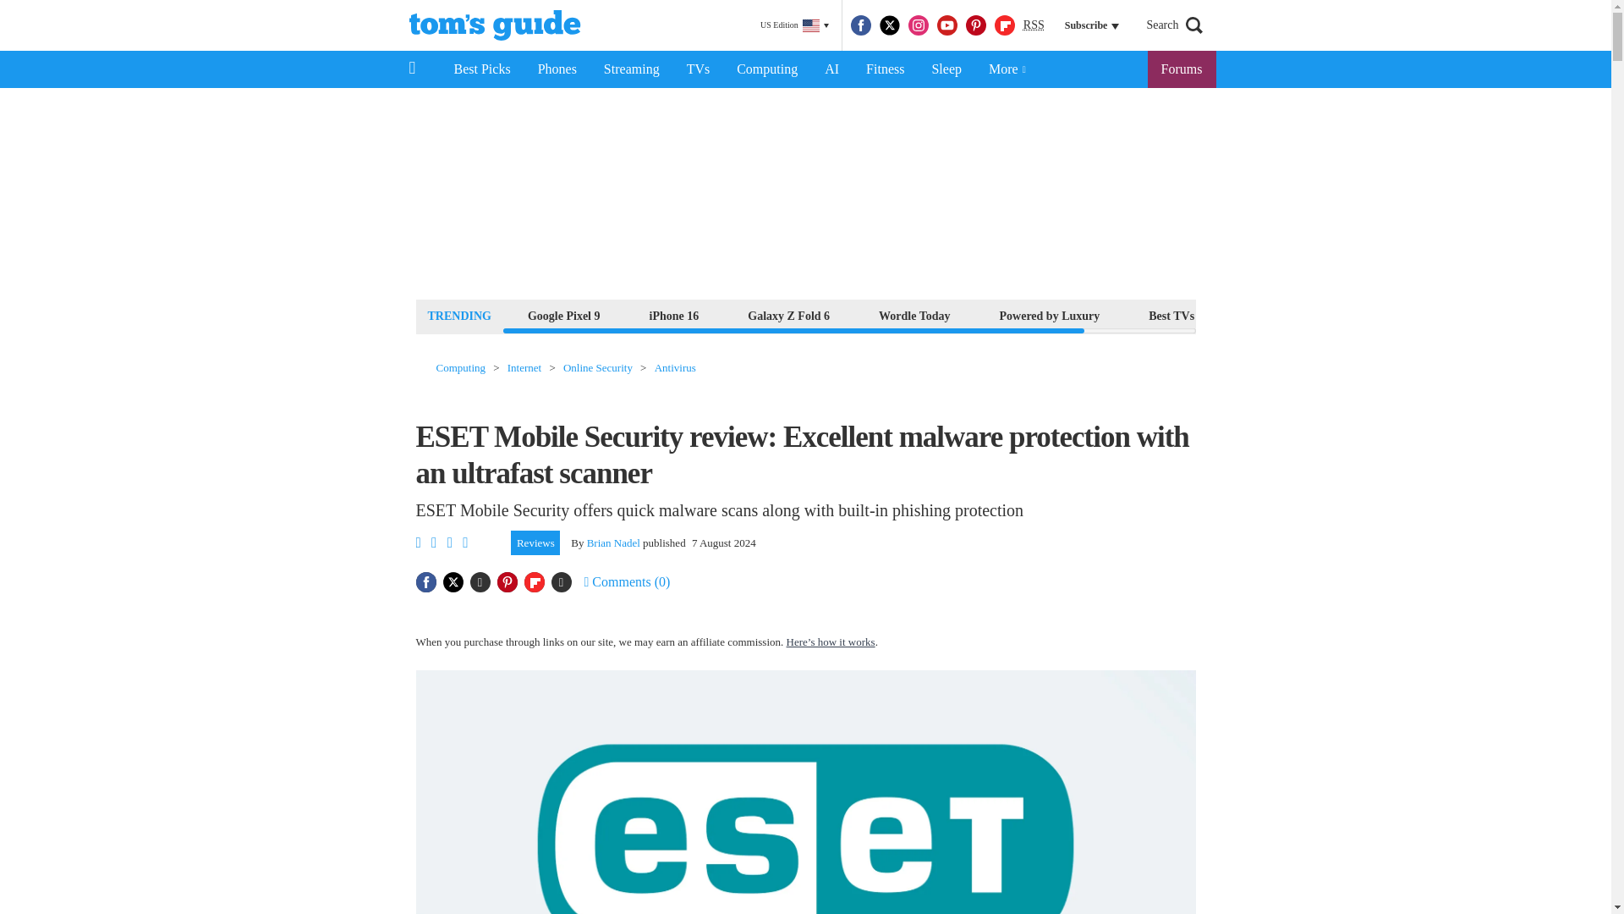  I want to click on Computing, so click(766, 69).